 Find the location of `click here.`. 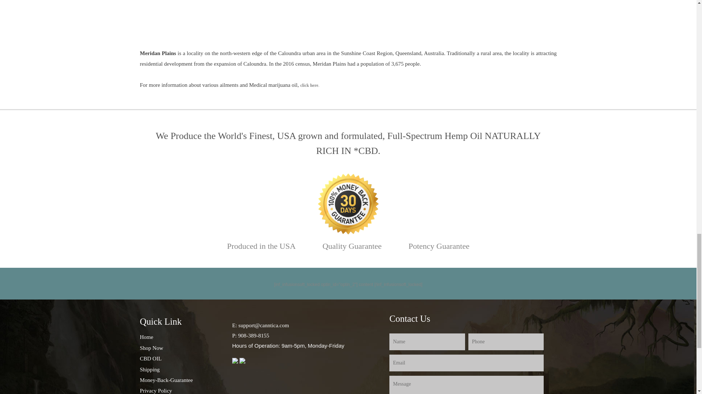

click here. is located at coordinates (310, 85).